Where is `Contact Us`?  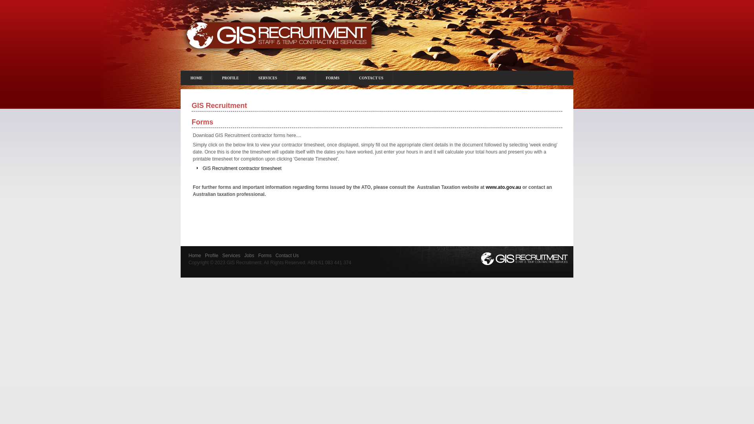 Contact Us is located at coordinates (287, 256).